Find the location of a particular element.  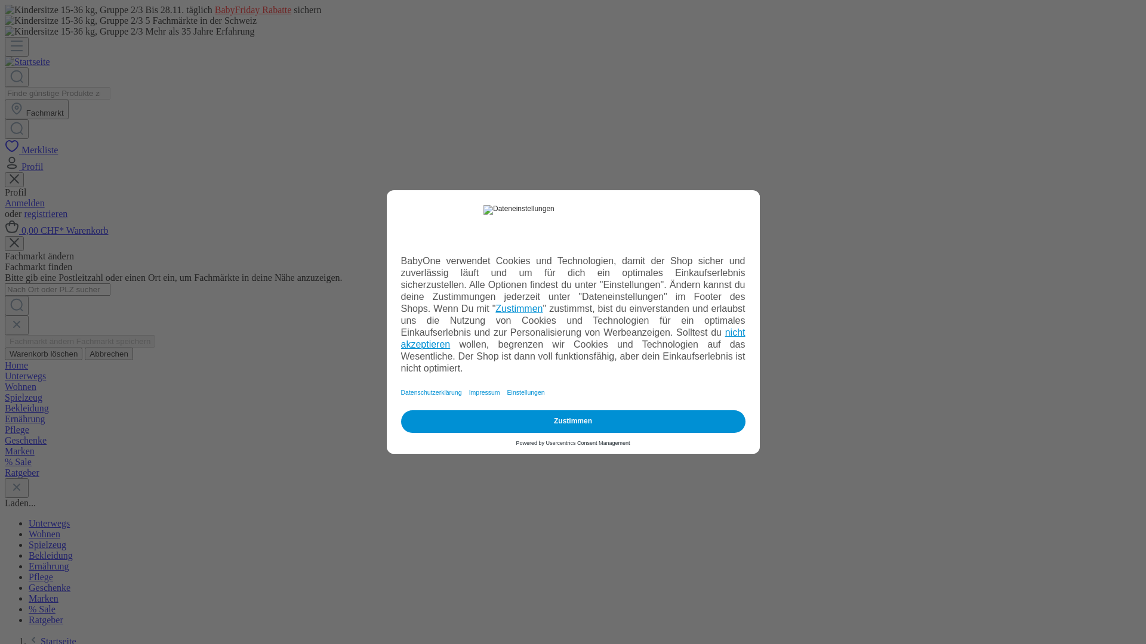

registrieren is located at coordinates (45, 213).